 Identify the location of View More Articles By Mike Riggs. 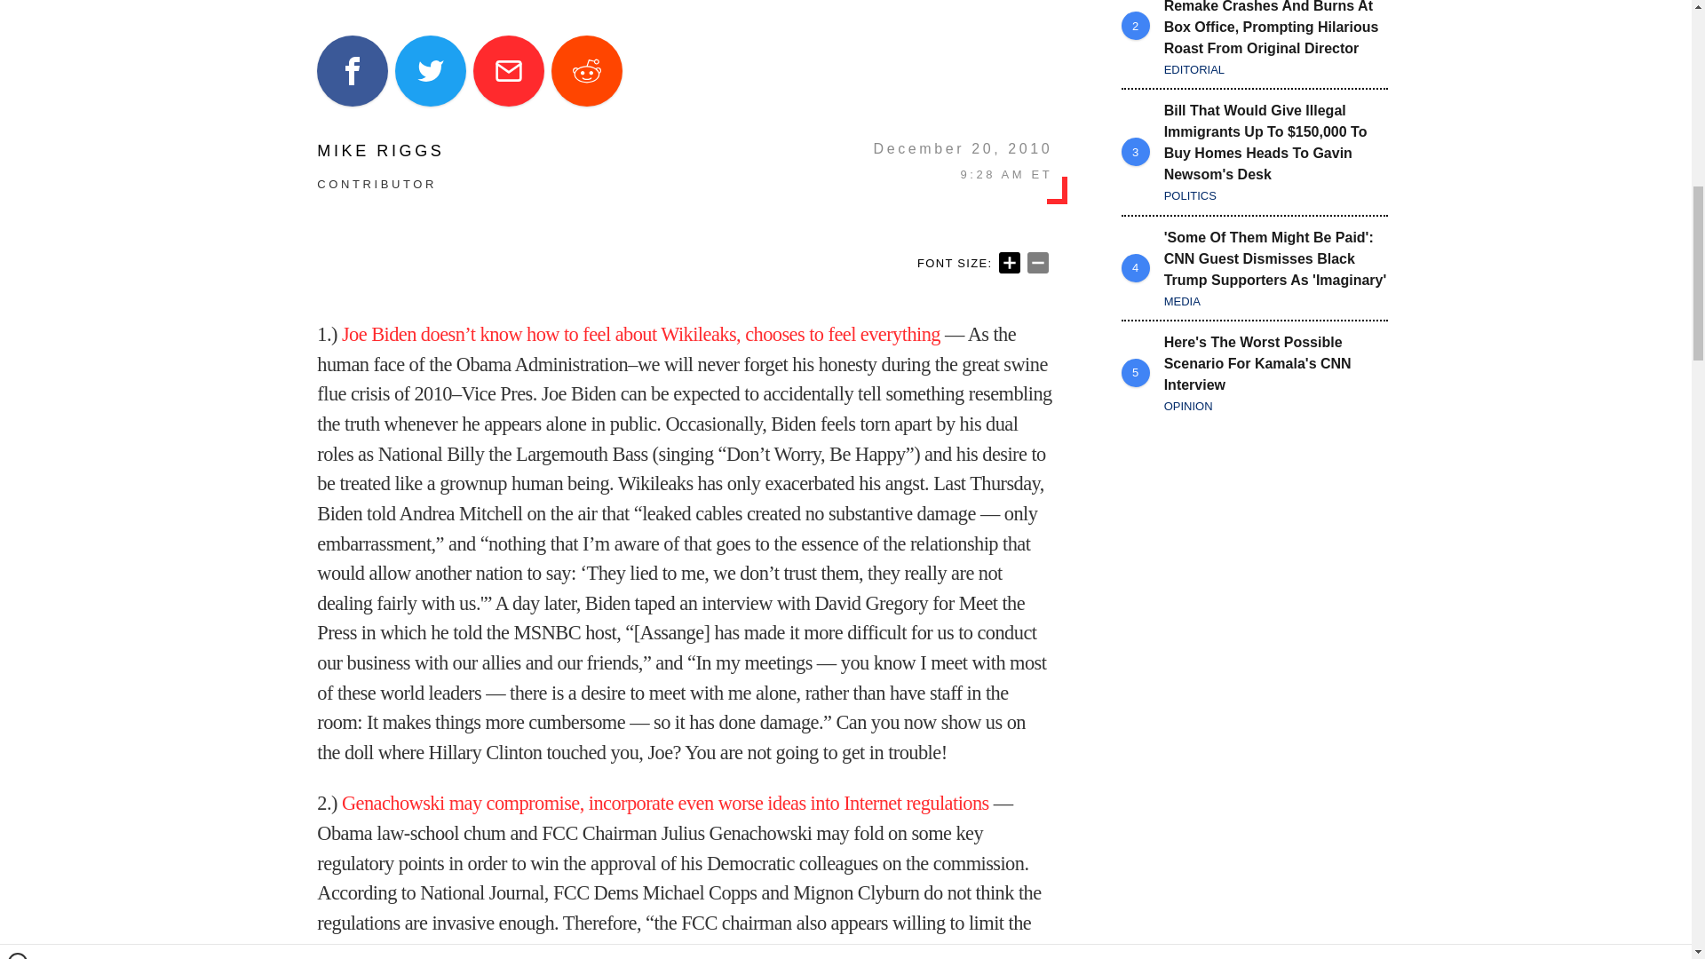
(380, 151).